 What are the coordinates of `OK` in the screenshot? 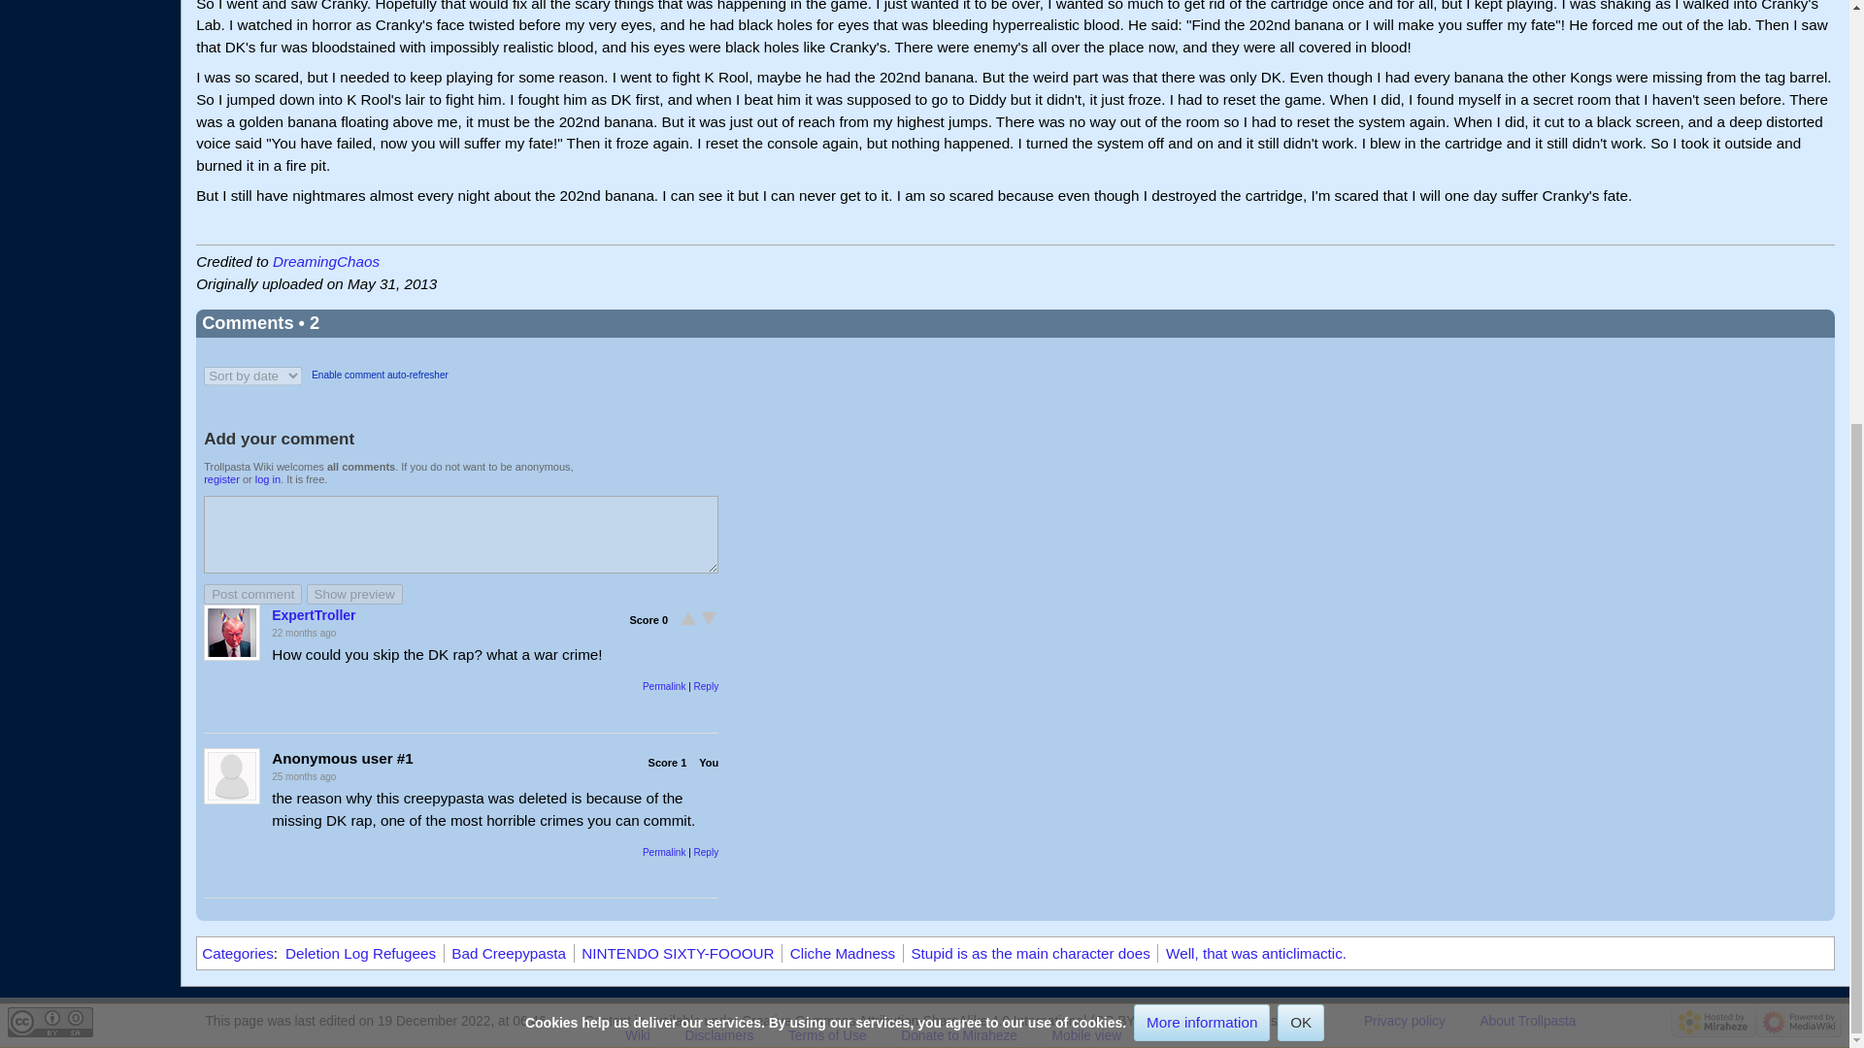 It's located at (1300, 316).